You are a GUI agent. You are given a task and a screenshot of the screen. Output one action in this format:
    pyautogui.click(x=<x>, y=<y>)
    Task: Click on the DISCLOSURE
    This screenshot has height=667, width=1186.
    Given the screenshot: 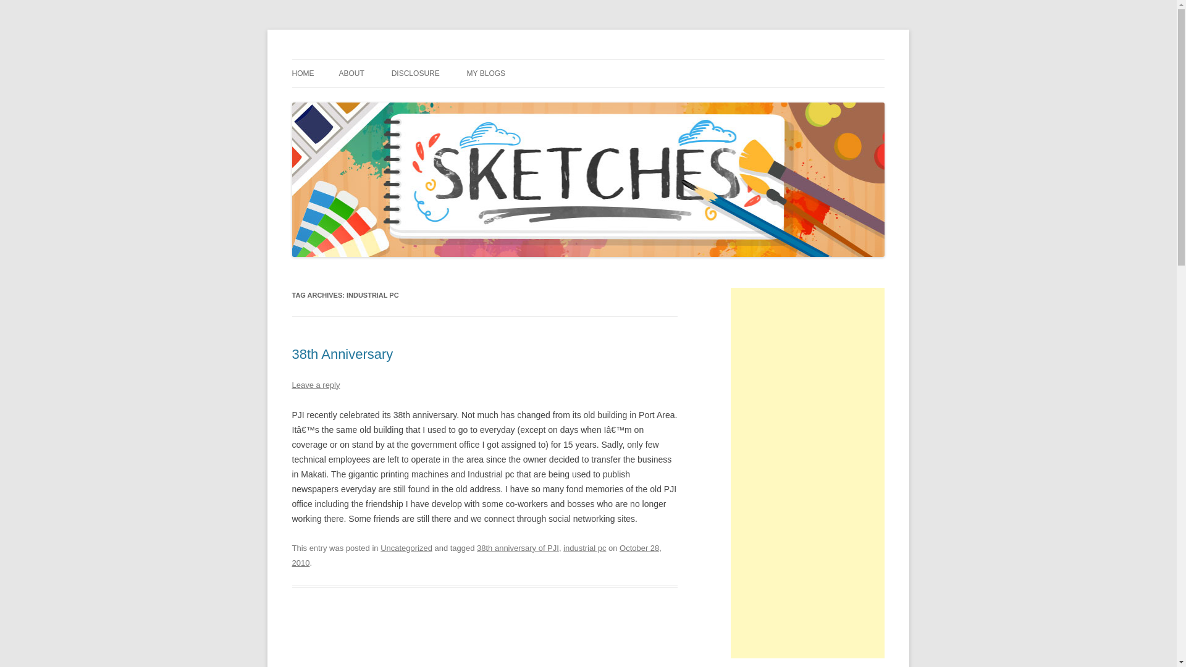 What is the action you would take?
    pyautogui.click(x=415, y=73)
    